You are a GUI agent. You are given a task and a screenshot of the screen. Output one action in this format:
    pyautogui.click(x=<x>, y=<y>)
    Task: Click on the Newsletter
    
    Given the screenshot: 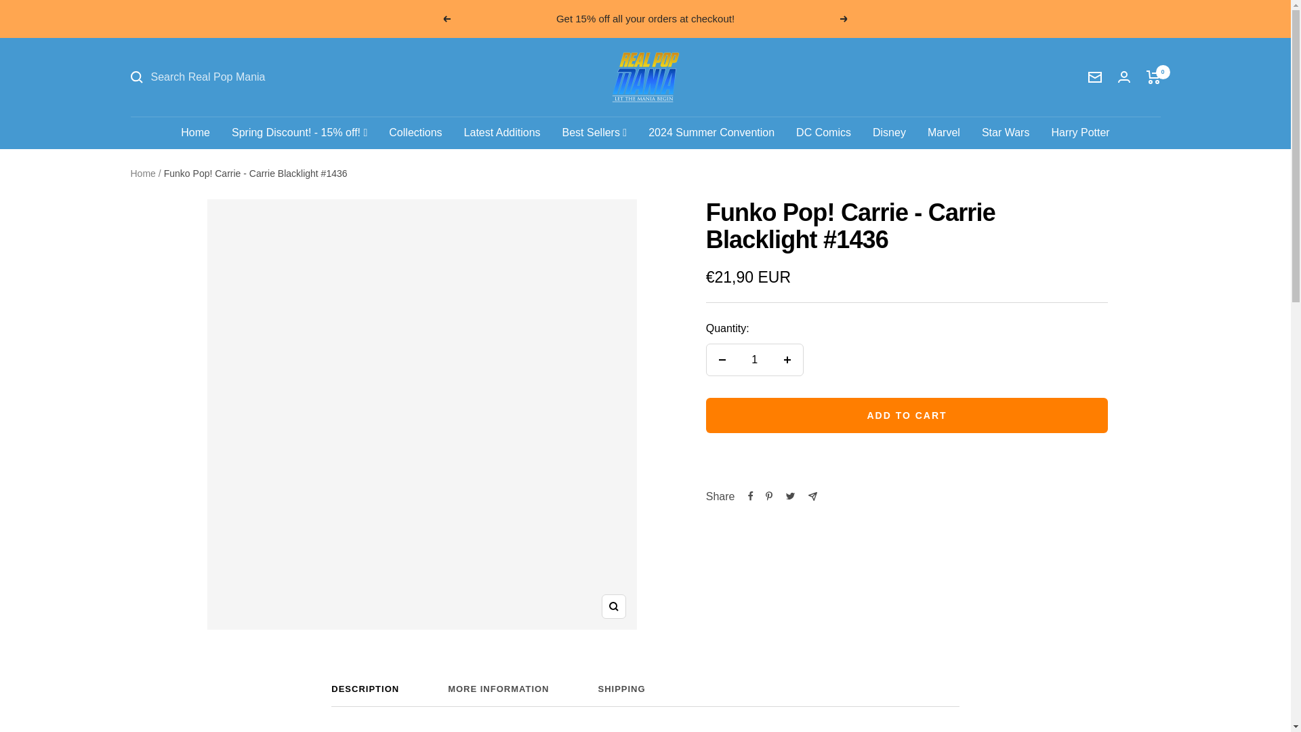 What is the action you would take?
    pyautogui.click(x=1095, y=77)
    